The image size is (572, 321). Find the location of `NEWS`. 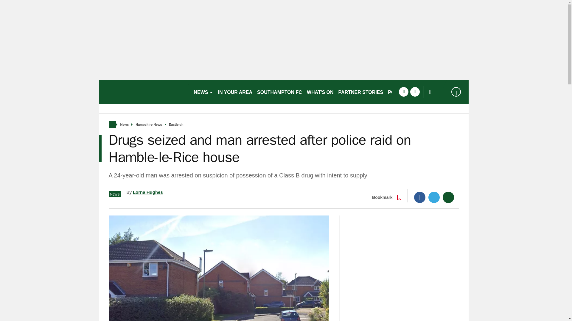

NEWS is located at coordinates (203, 92).